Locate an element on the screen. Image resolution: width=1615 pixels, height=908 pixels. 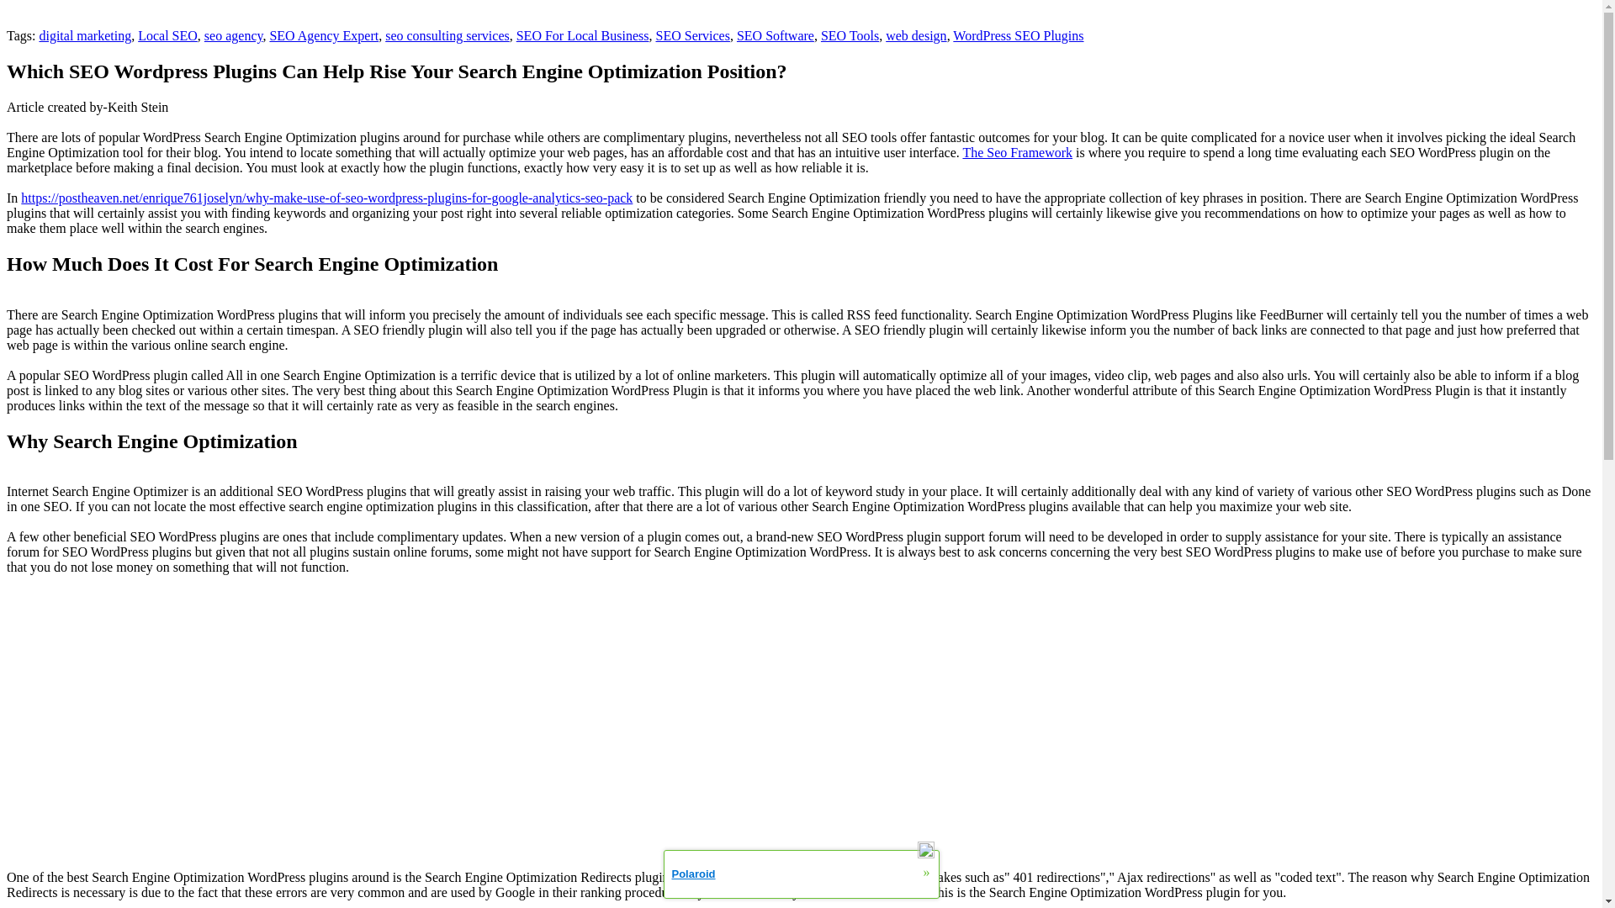
SEO Software is located at coordinates (775, 35).